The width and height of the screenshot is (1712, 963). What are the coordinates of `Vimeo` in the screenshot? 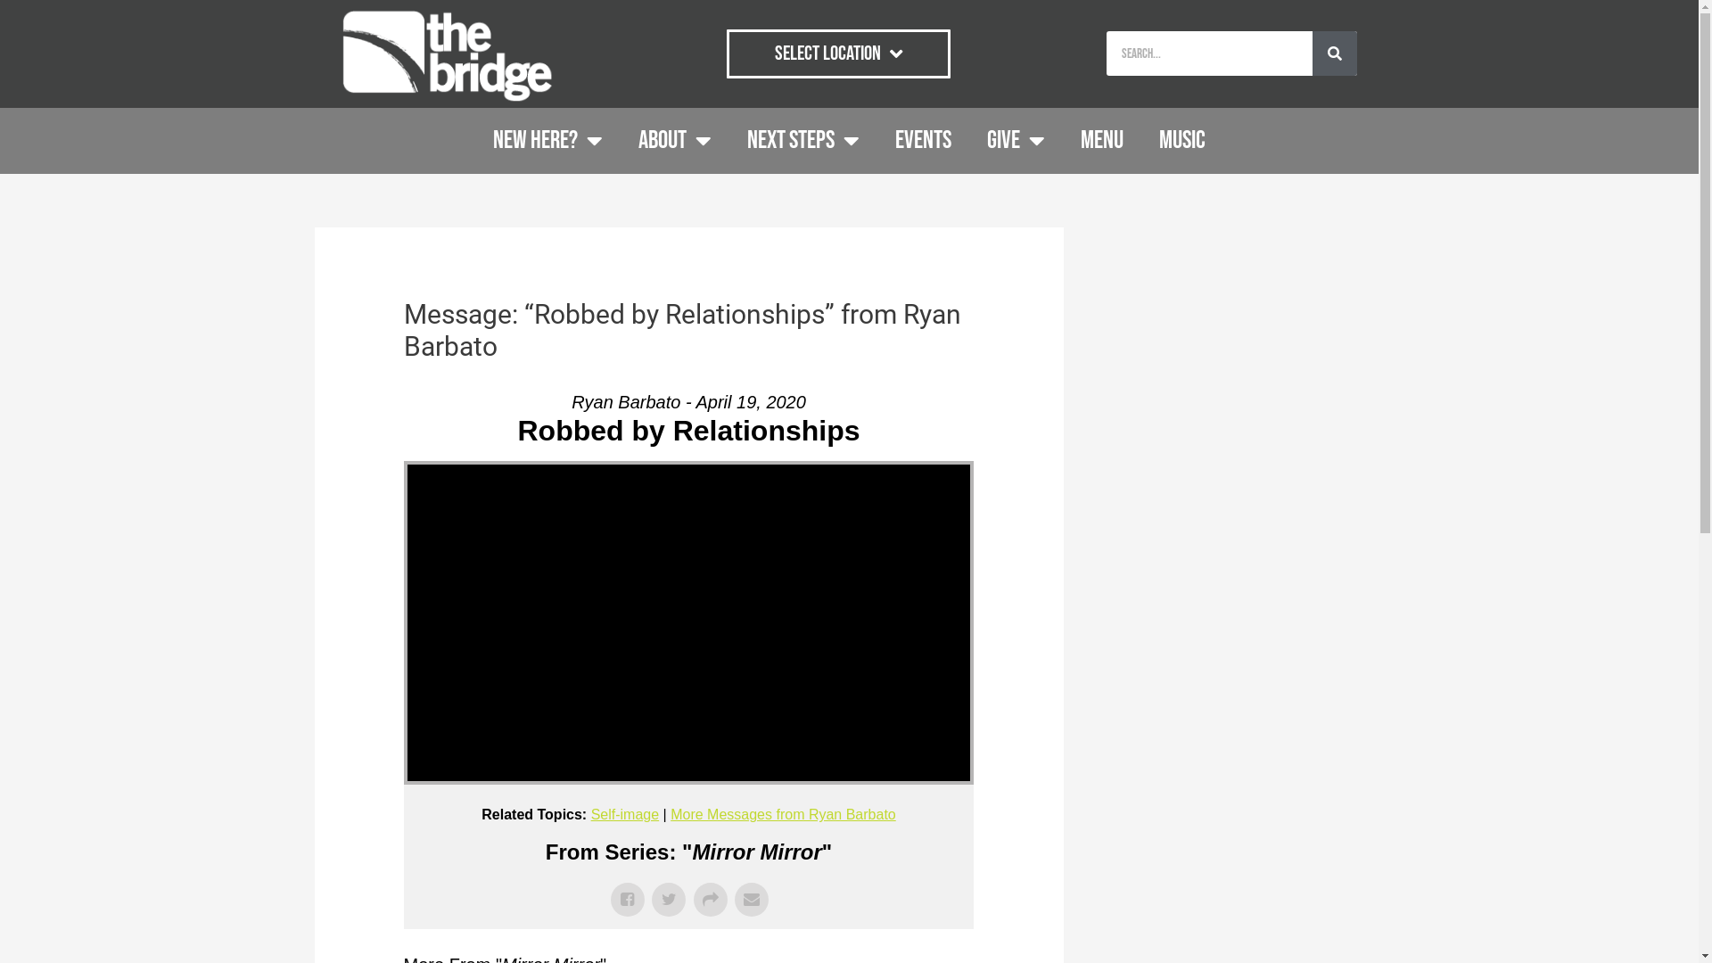 It's located at (820, 471).